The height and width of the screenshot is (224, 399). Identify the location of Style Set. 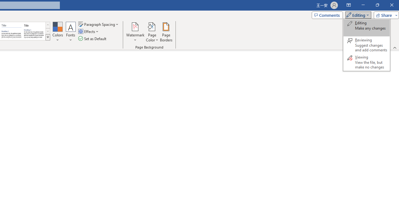
(48, 37).